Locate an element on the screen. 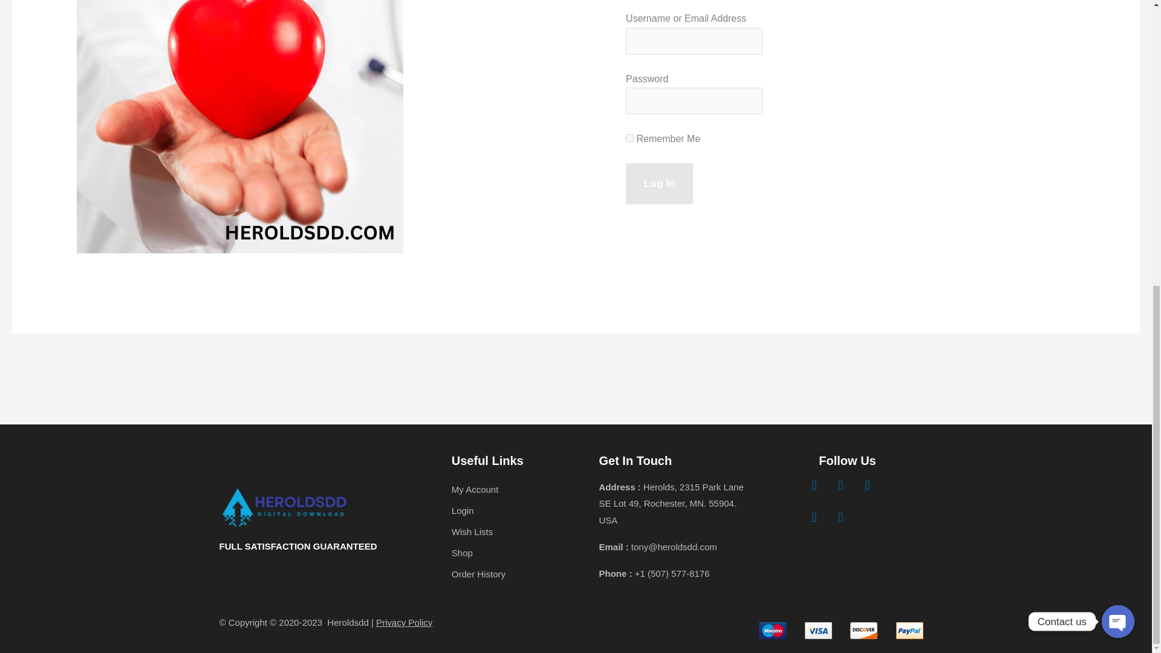  forever is located at coordinates (629, 138).